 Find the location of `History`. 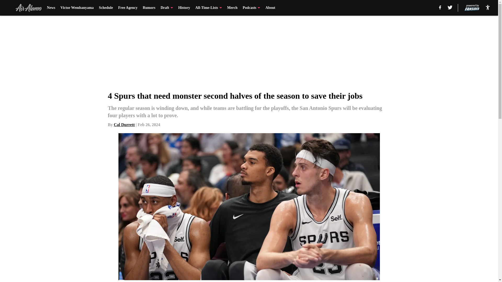

History is located at coordinates (184, 8).